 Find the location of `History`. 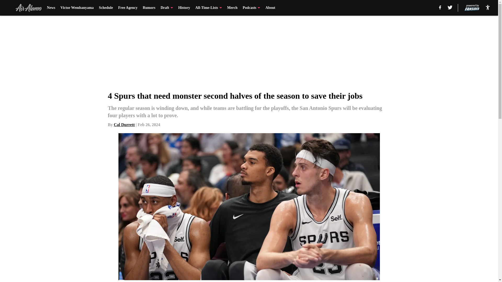

History is located at coordinates (184, 8).